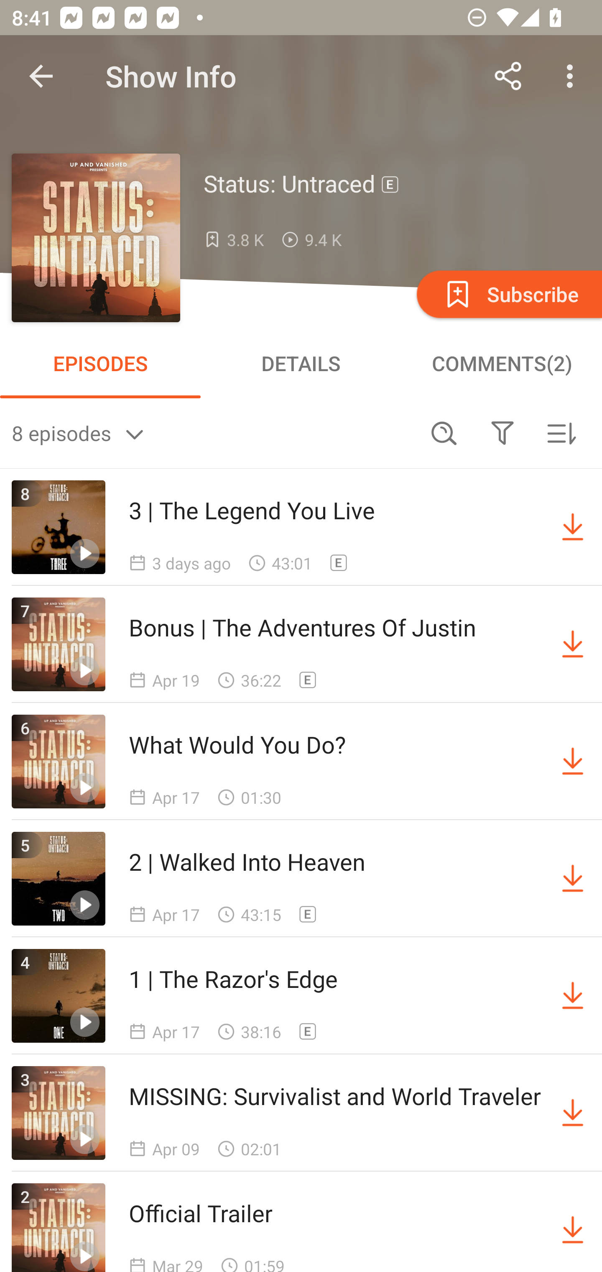  I want to click on More options, so click(573, 76).